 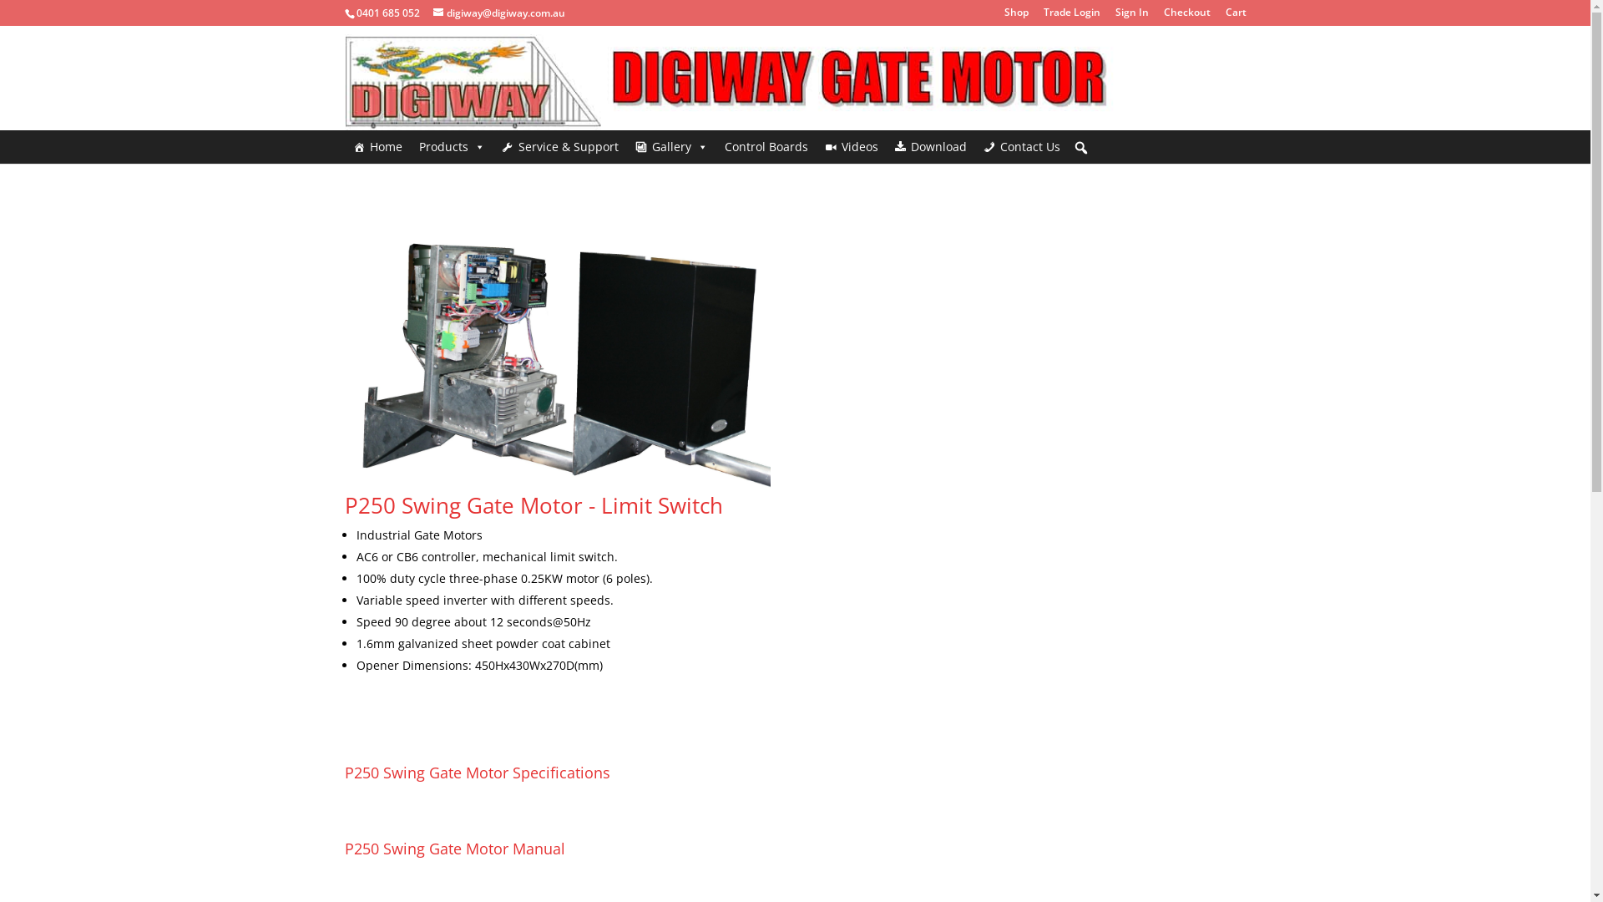 I want to click on Gallery, so click(x=671, y=147).